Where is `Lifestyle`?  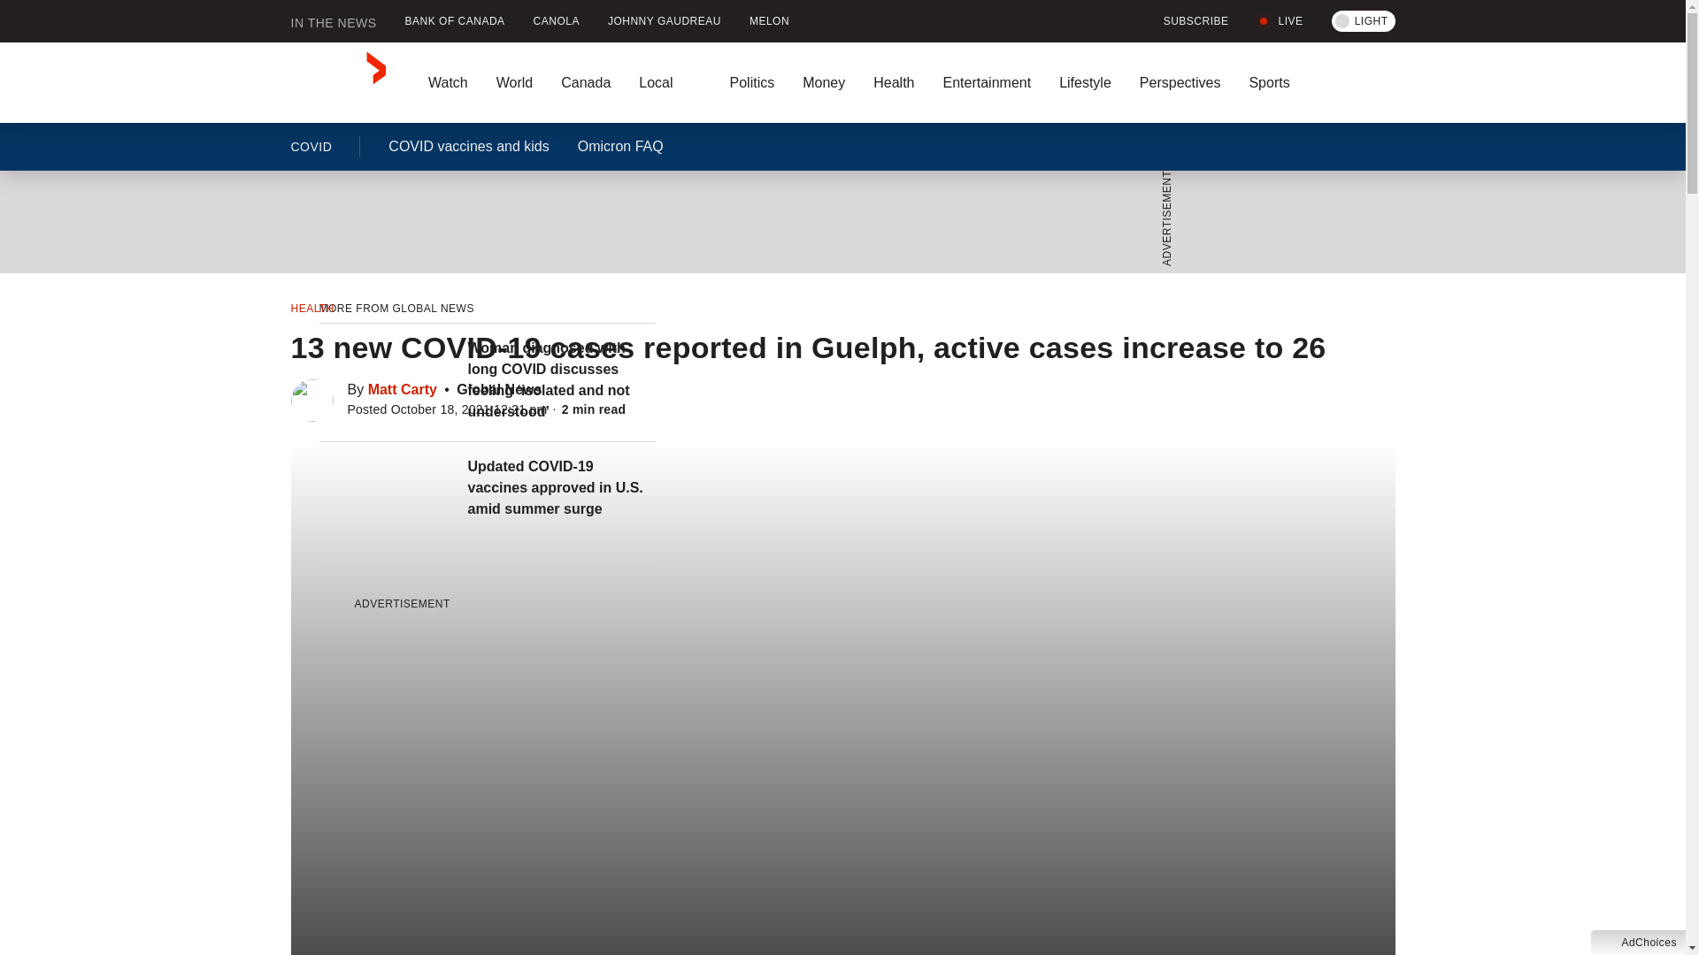 Lifestyle is located at coordinates (1085, 82).